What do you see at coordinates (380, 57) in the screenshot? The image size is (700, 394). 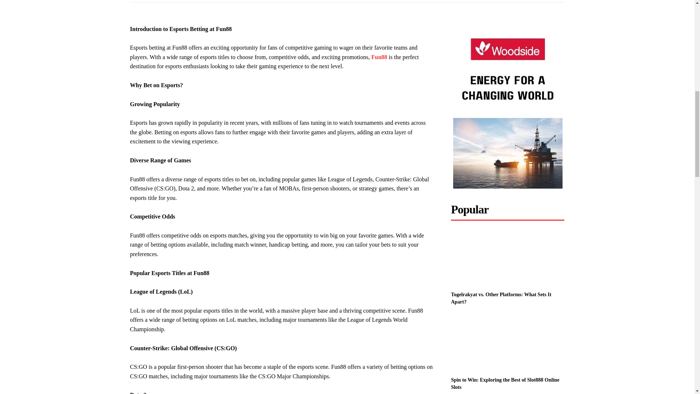 I see `Fun88` at bounding box center [380, 57].